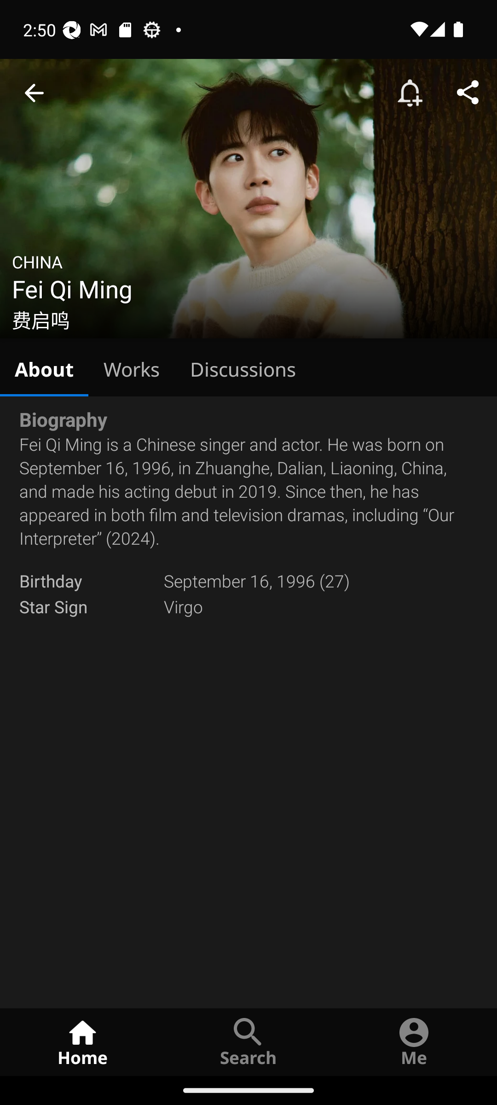 Image resolution: width=497 pixels, height=1105 pixels. Describe the element at coordinates (468, 93) in the screenshot. I see `Share` at that location.